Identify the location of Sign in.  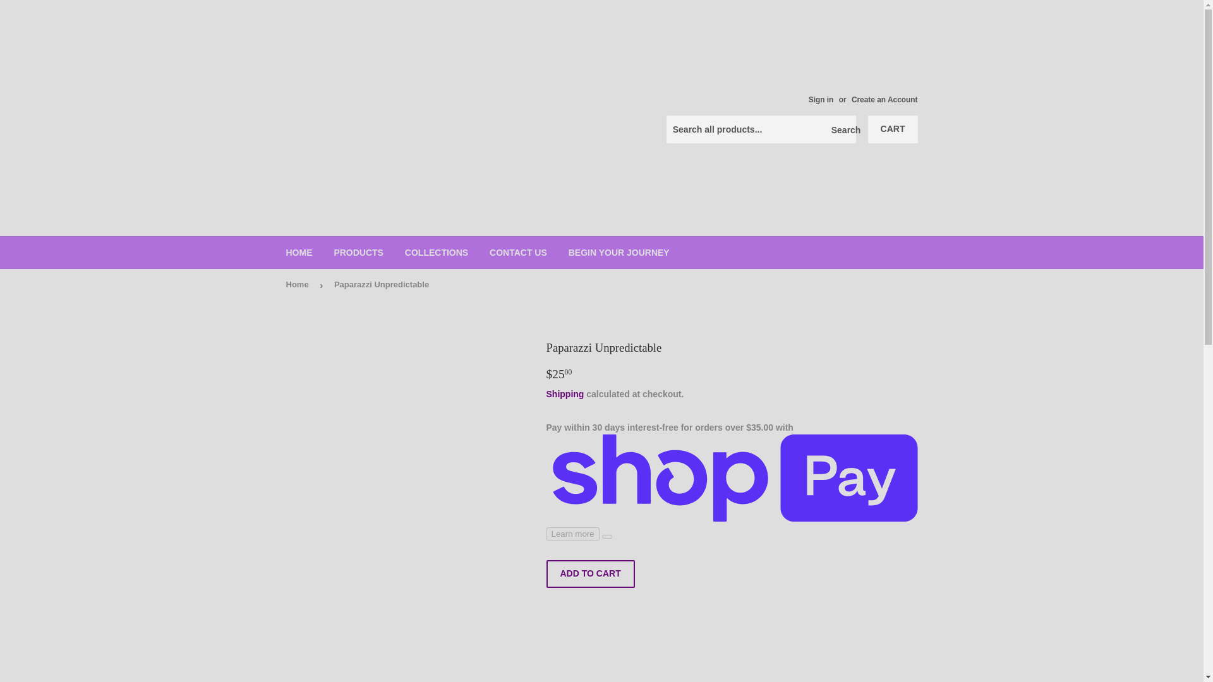
(821, 100).